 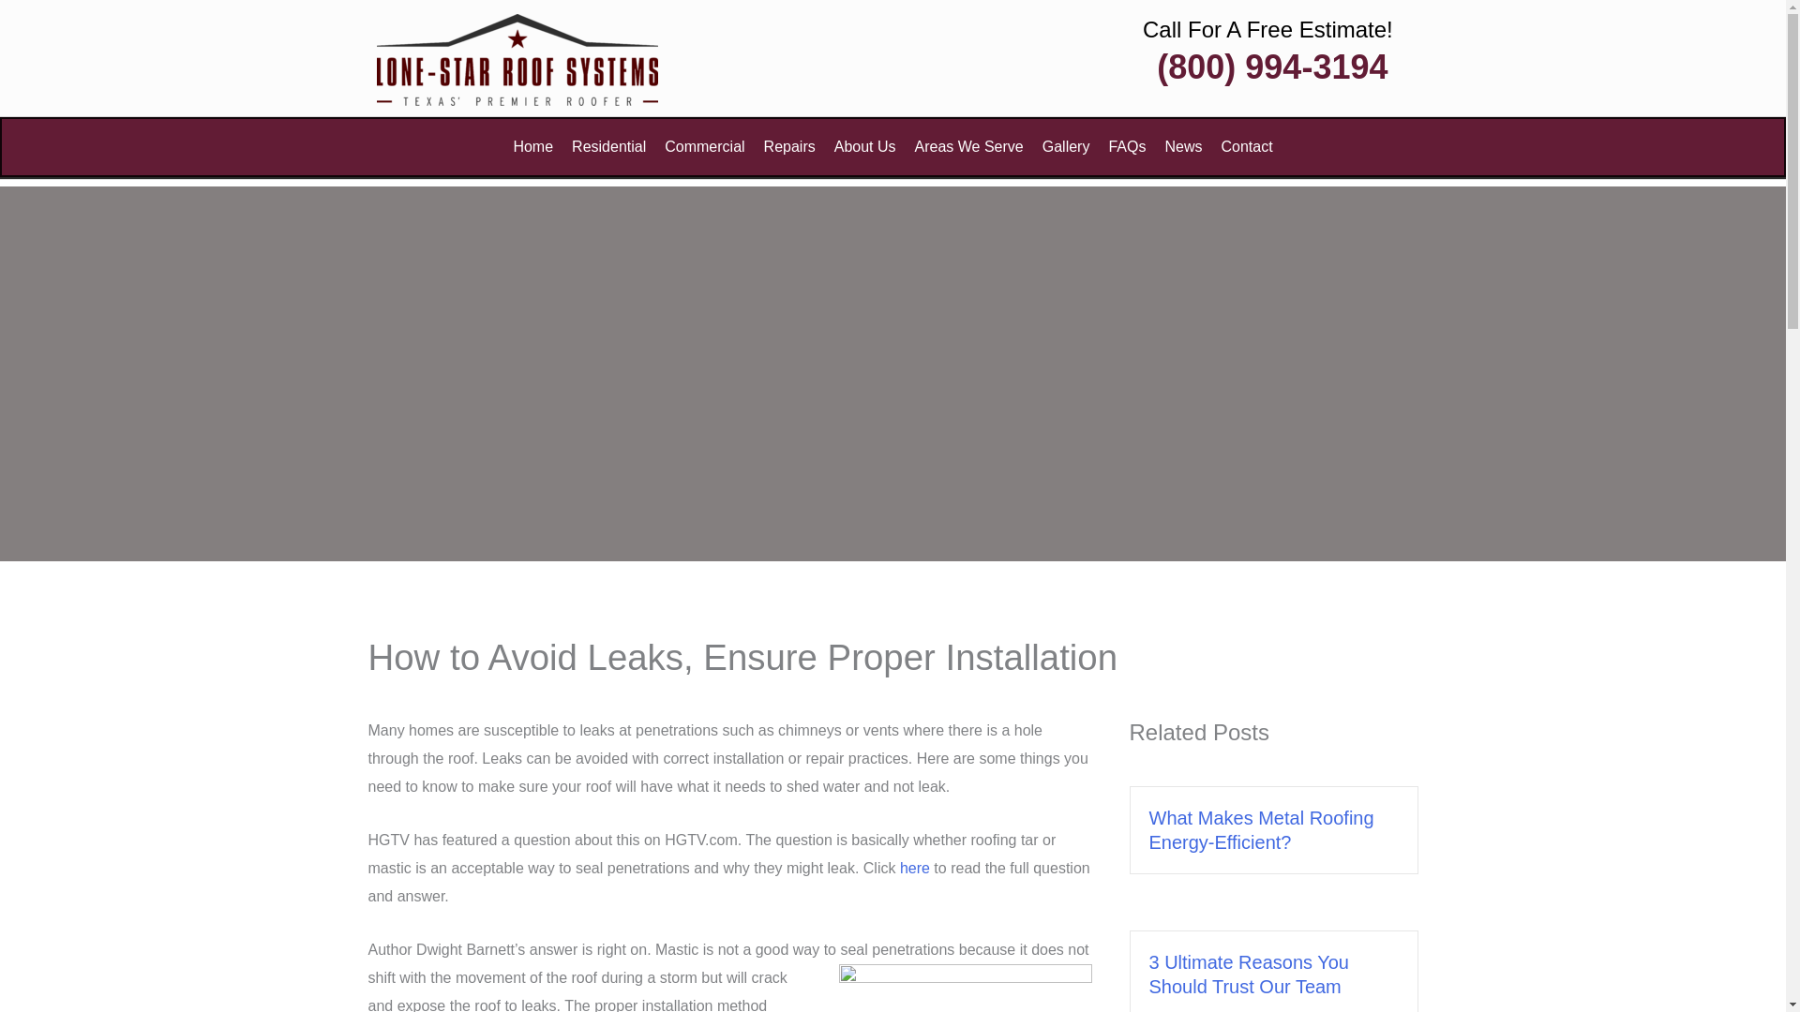 What do you see at coordinates (969, 146) in the screenshot?
I see `Areas We Serve` at bounding box center [969, 146].